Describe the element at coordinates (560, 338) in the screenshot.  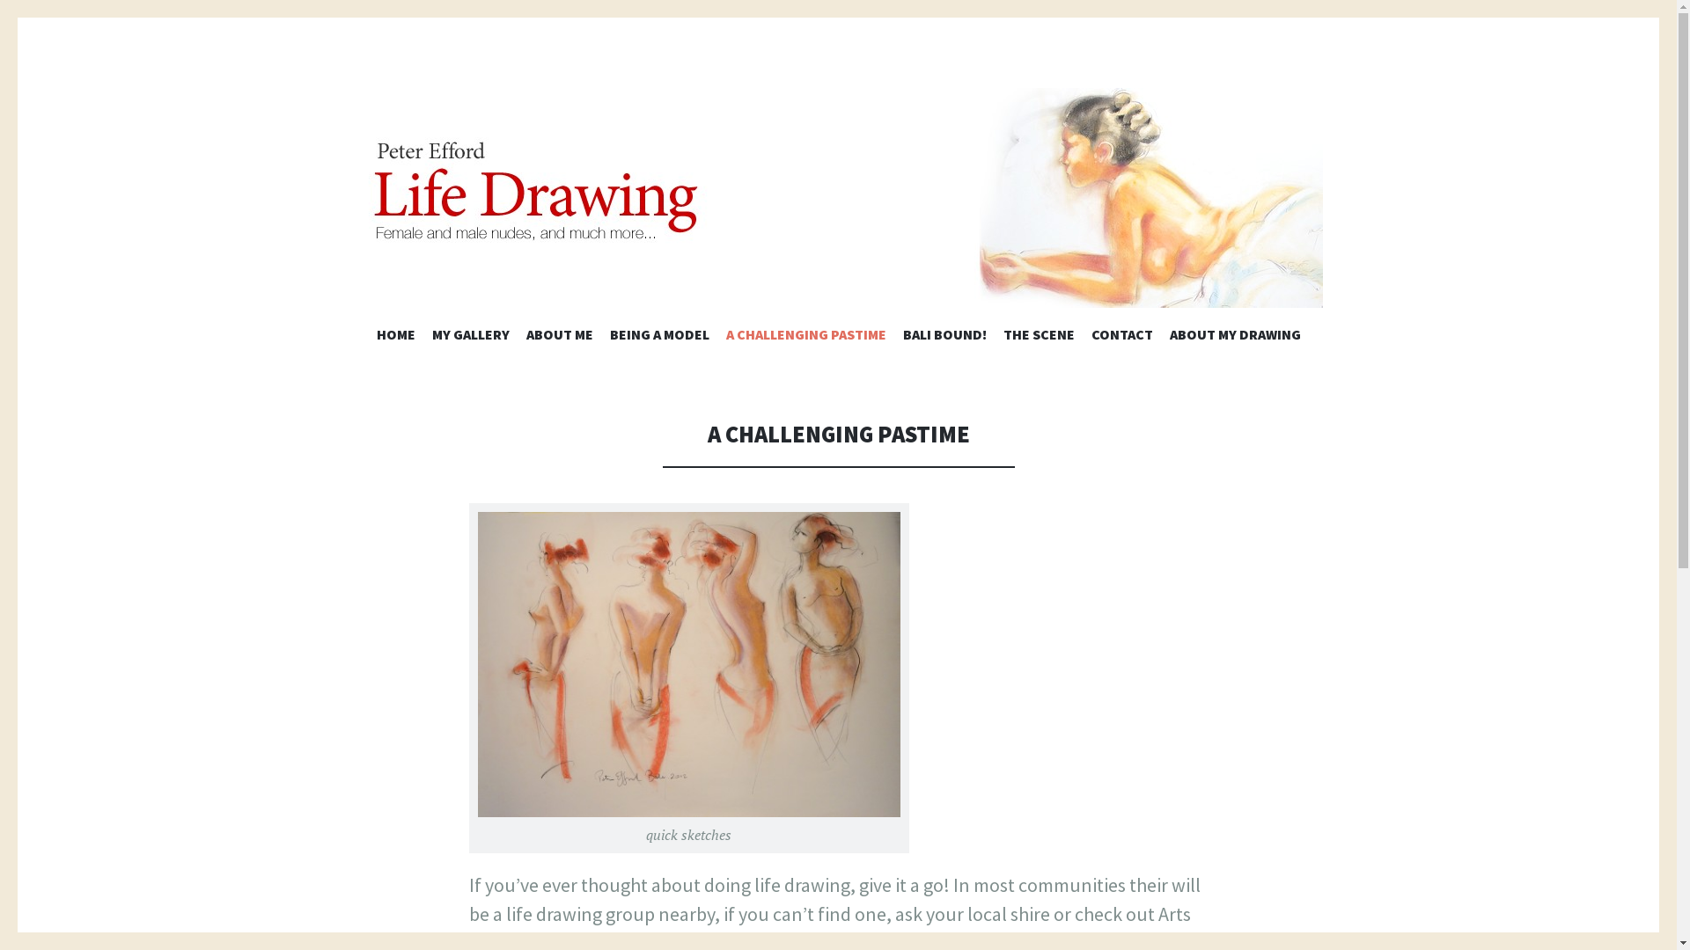
I see `ABOUT ME` at that location.